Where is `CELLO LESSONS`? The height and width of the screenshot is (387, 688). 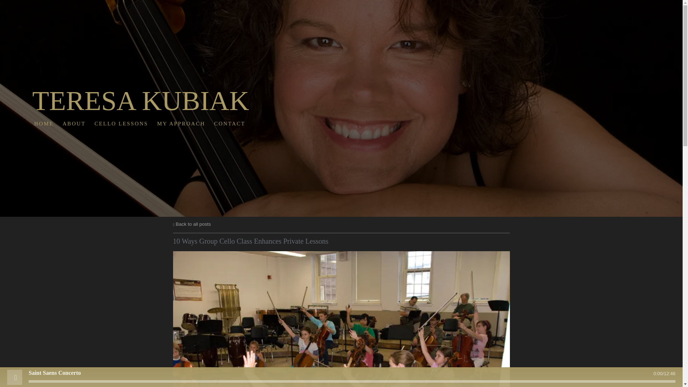 CELLO LESSONS is located at coordinates (121, 124).